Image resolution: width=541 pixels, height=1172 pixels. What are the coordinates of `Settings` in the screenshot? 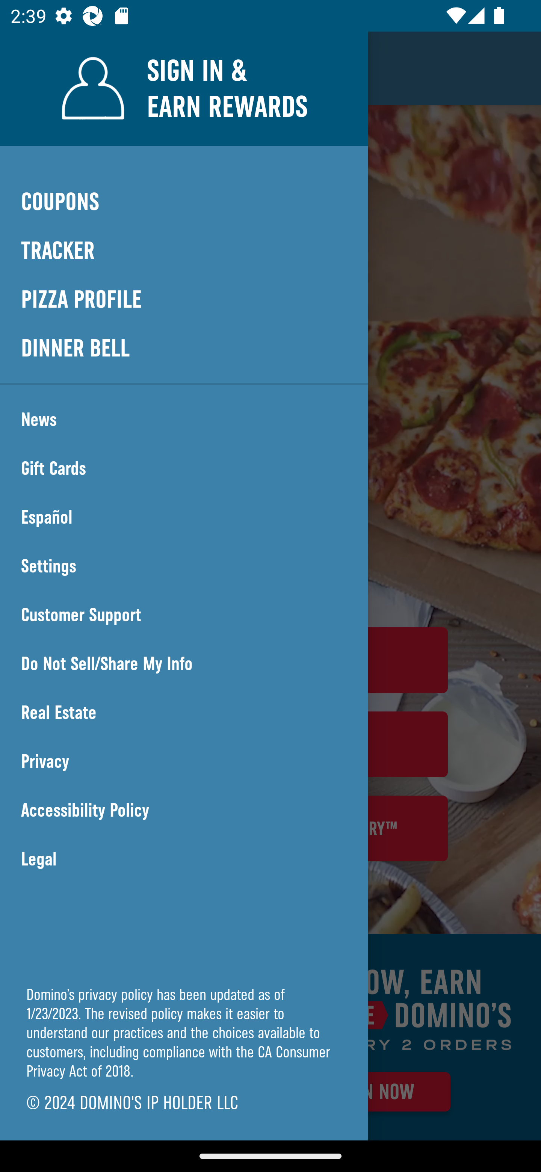 It's located at (184, 566).